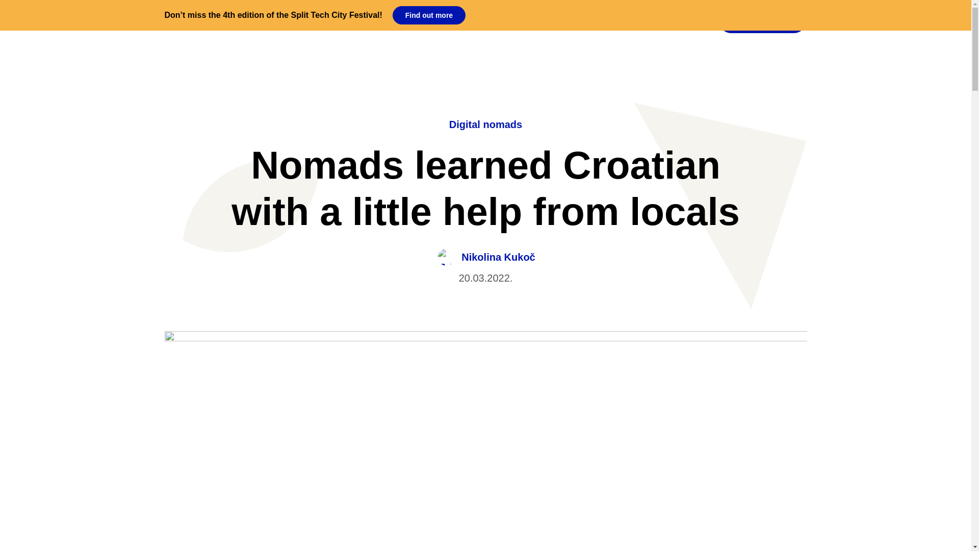 This screenshot has height=551, width=979. Describe the element at coordinates (346, 20) in the screenshot. I see `News` at that location.